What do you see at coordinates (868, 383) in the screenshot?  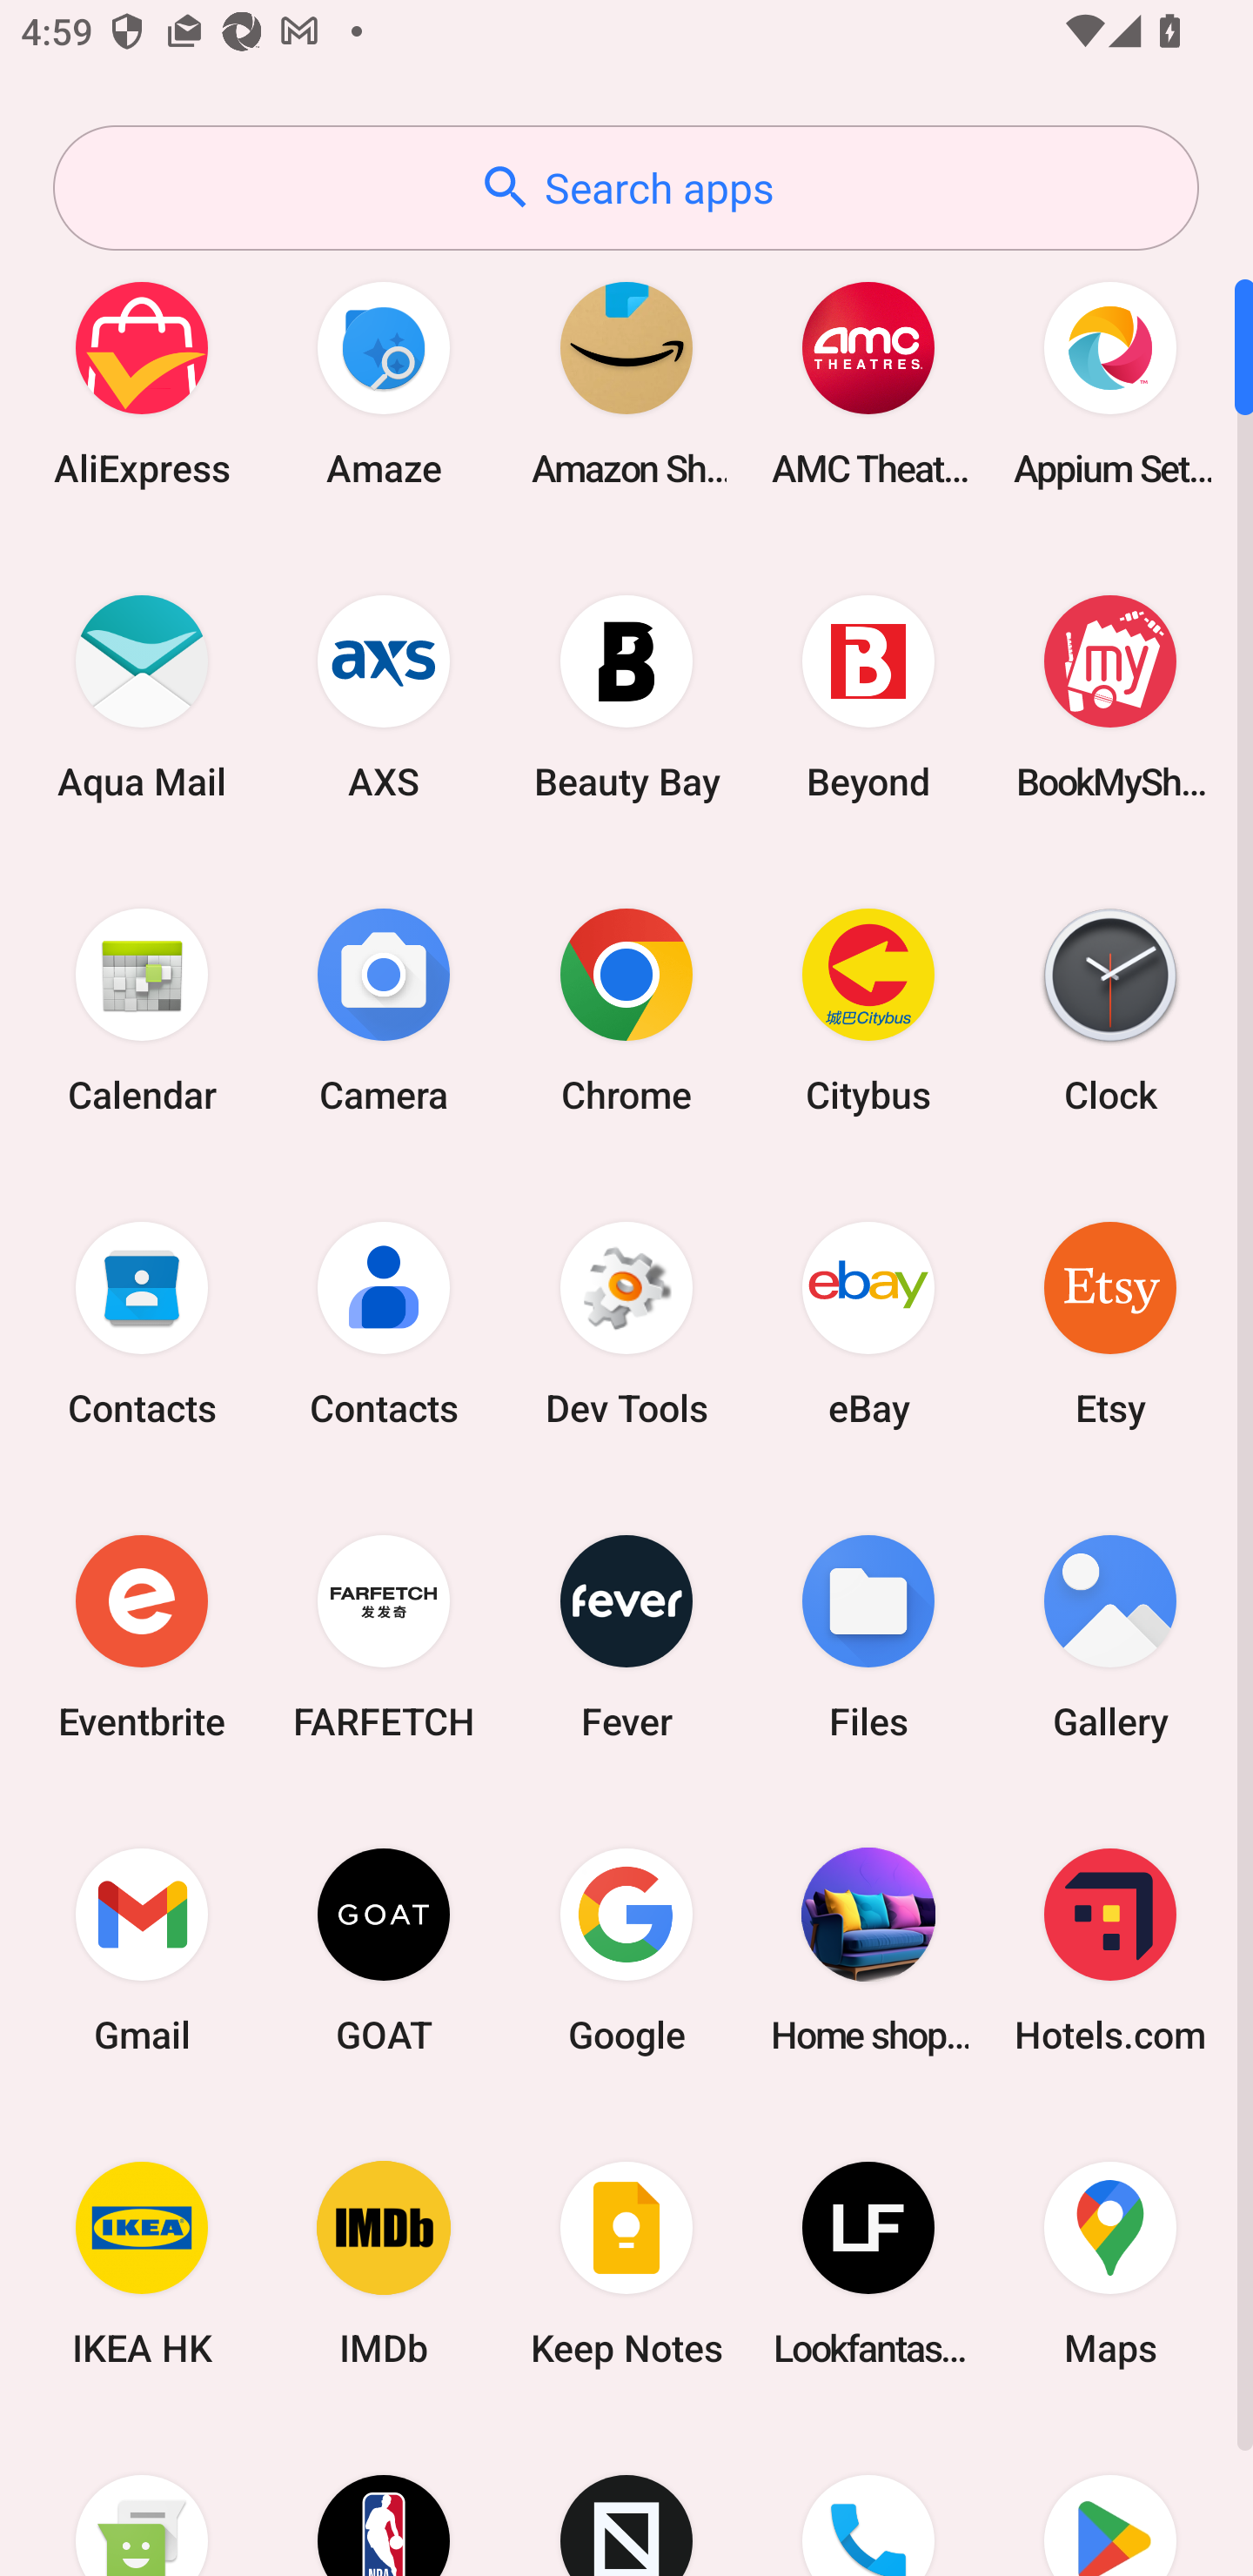 I see `AMC Theatres` at bounding box center [868, 383].